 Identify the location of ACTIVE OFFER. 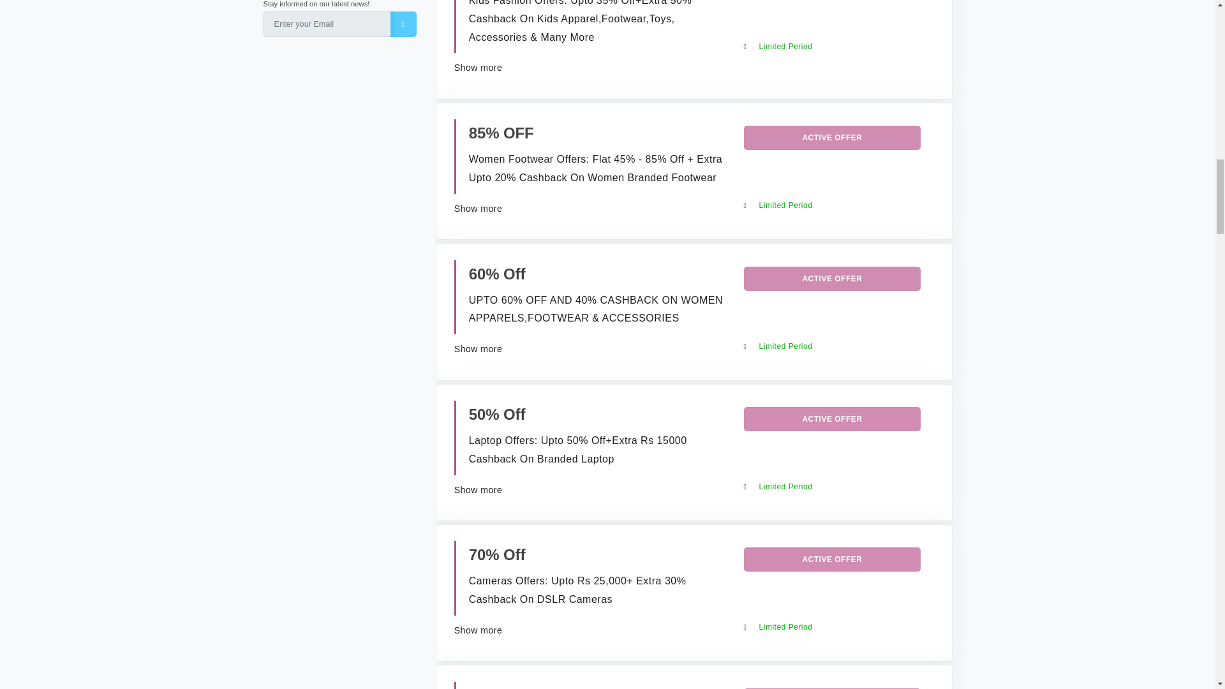
(832, 278).